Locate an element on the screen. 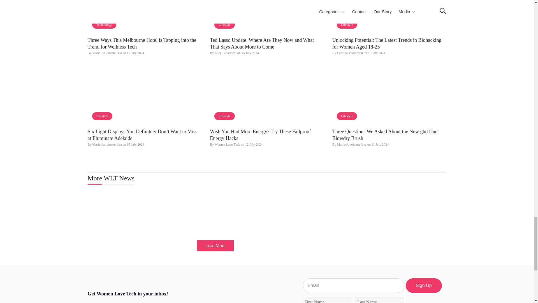  WP-featured-image-template-2024-07-15T182049.294 is located at coordinates (389, 17).